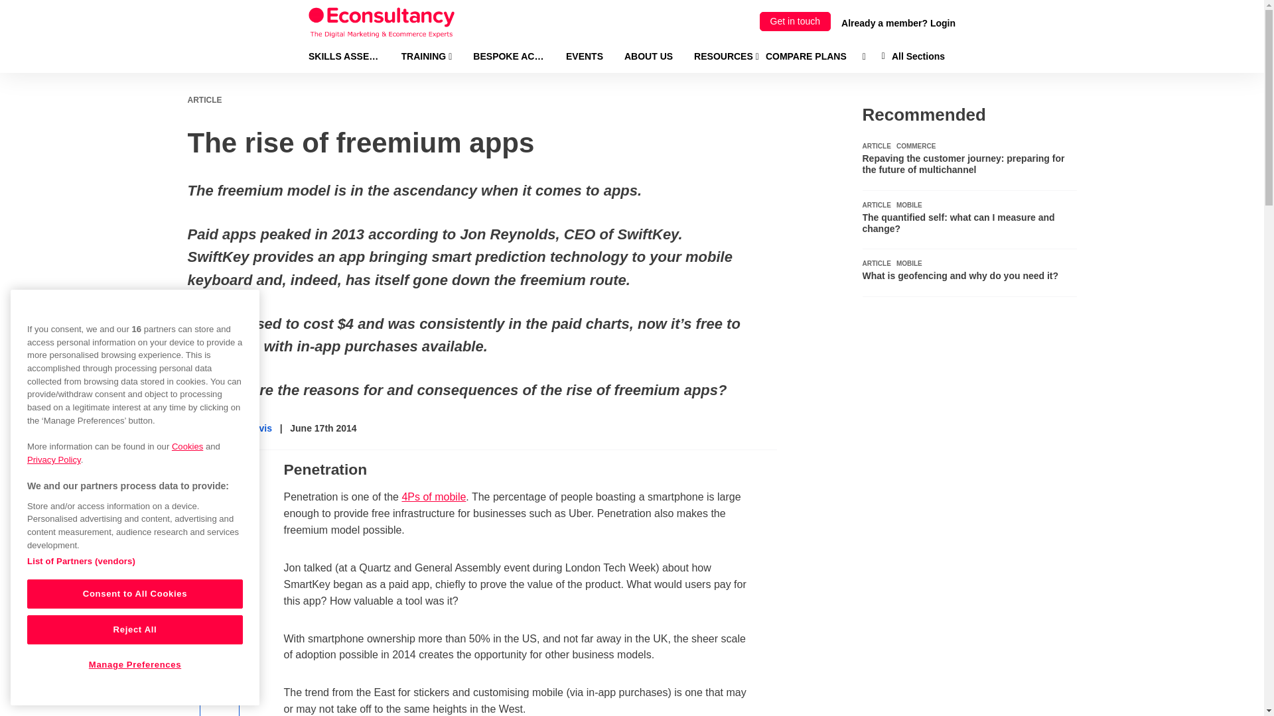  What do you see at coordinates (584, 56) in the screenshot?
I see `EVENTS` at bounding box center [584, 56].